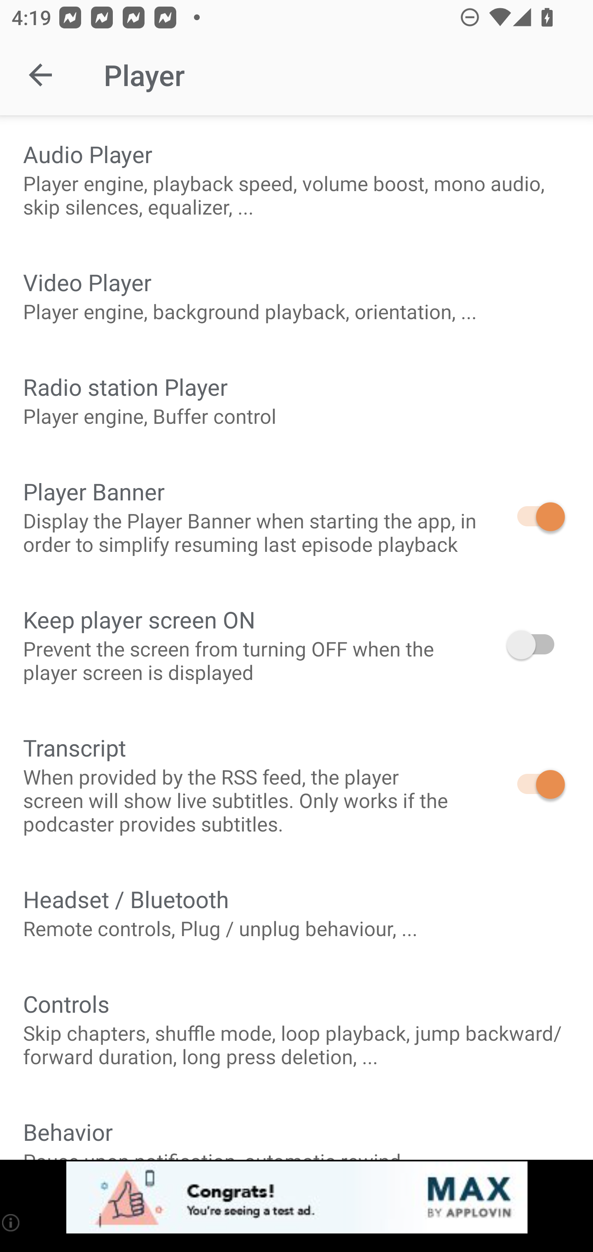 The height and width of the screenshot is (1252, 593). Describe the element at coordinates (12, 1222) in the screenshot. I see `(i)` at that location.